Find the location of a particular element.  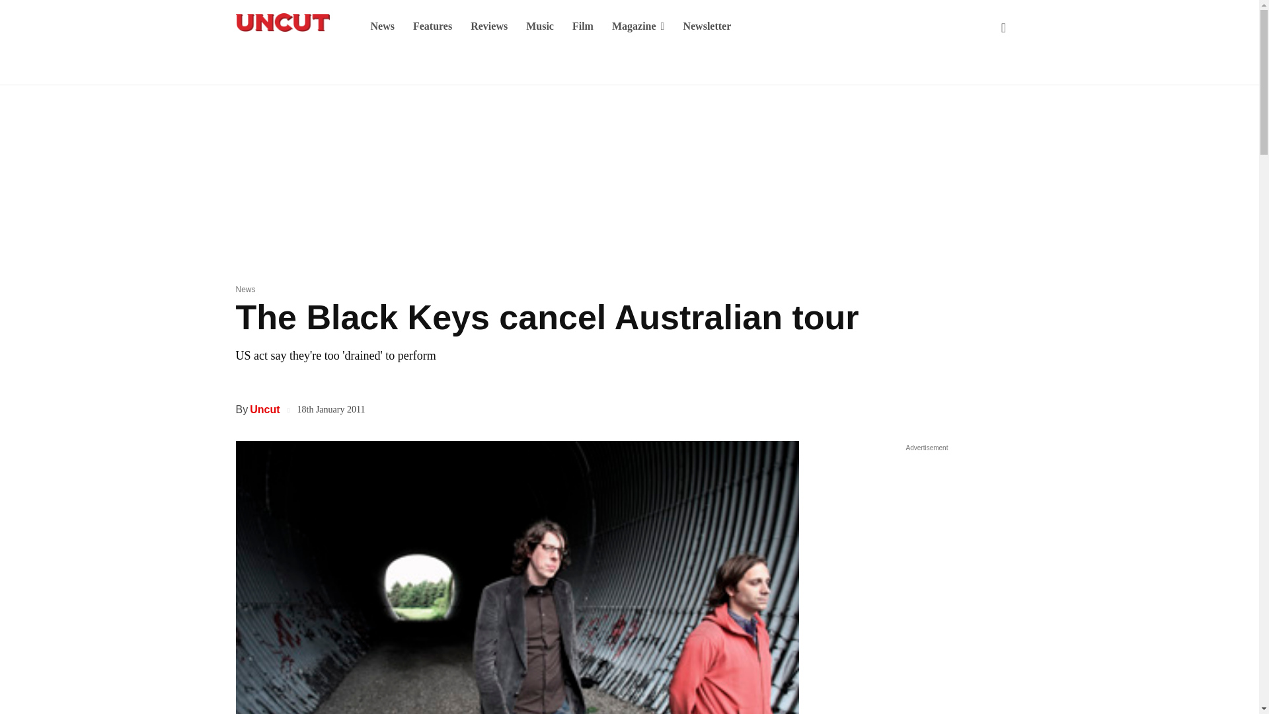

Magazine is located at coordinates (638, 26).